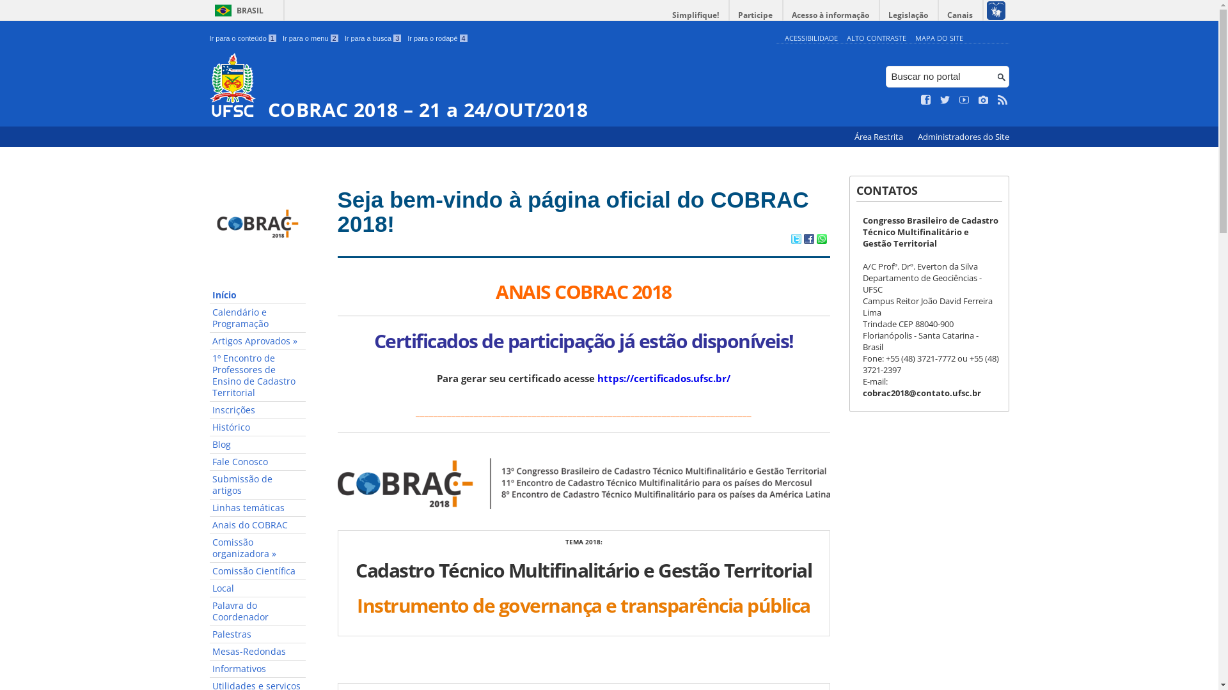 Image resolution: width=1228 pixels, height=690 pixels. What do you see at coordinates (258, 652) in the screenshot?
I see `Mesas-Redondas` at bounding box center [258, 652].